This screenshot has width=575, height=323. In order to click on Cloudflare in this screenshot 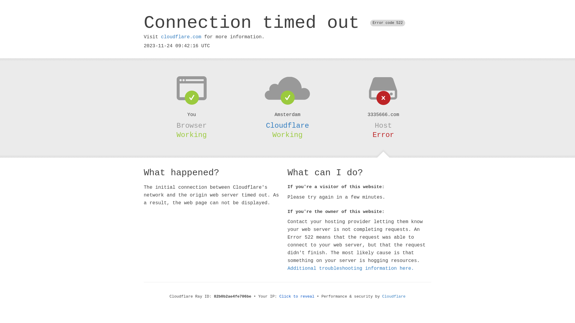, I will do `click(394, 297)`.